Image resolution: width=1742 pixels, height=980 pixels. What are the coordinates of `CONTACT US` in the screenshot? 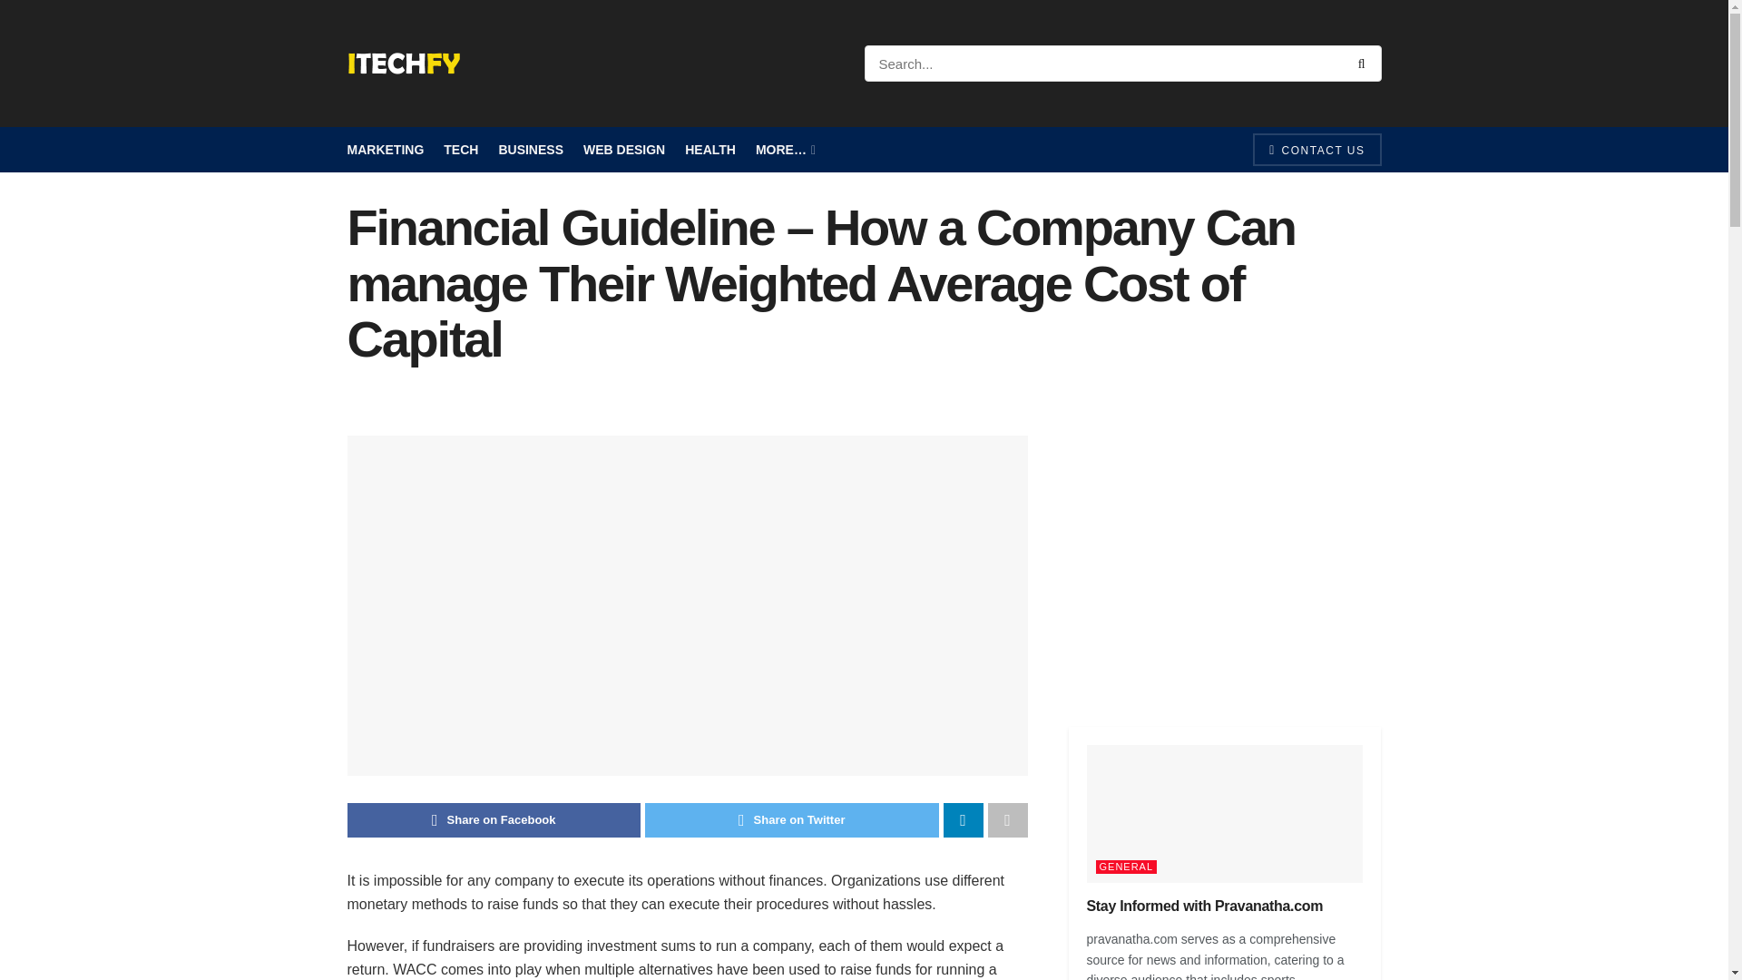 It's located at (1316, 149).